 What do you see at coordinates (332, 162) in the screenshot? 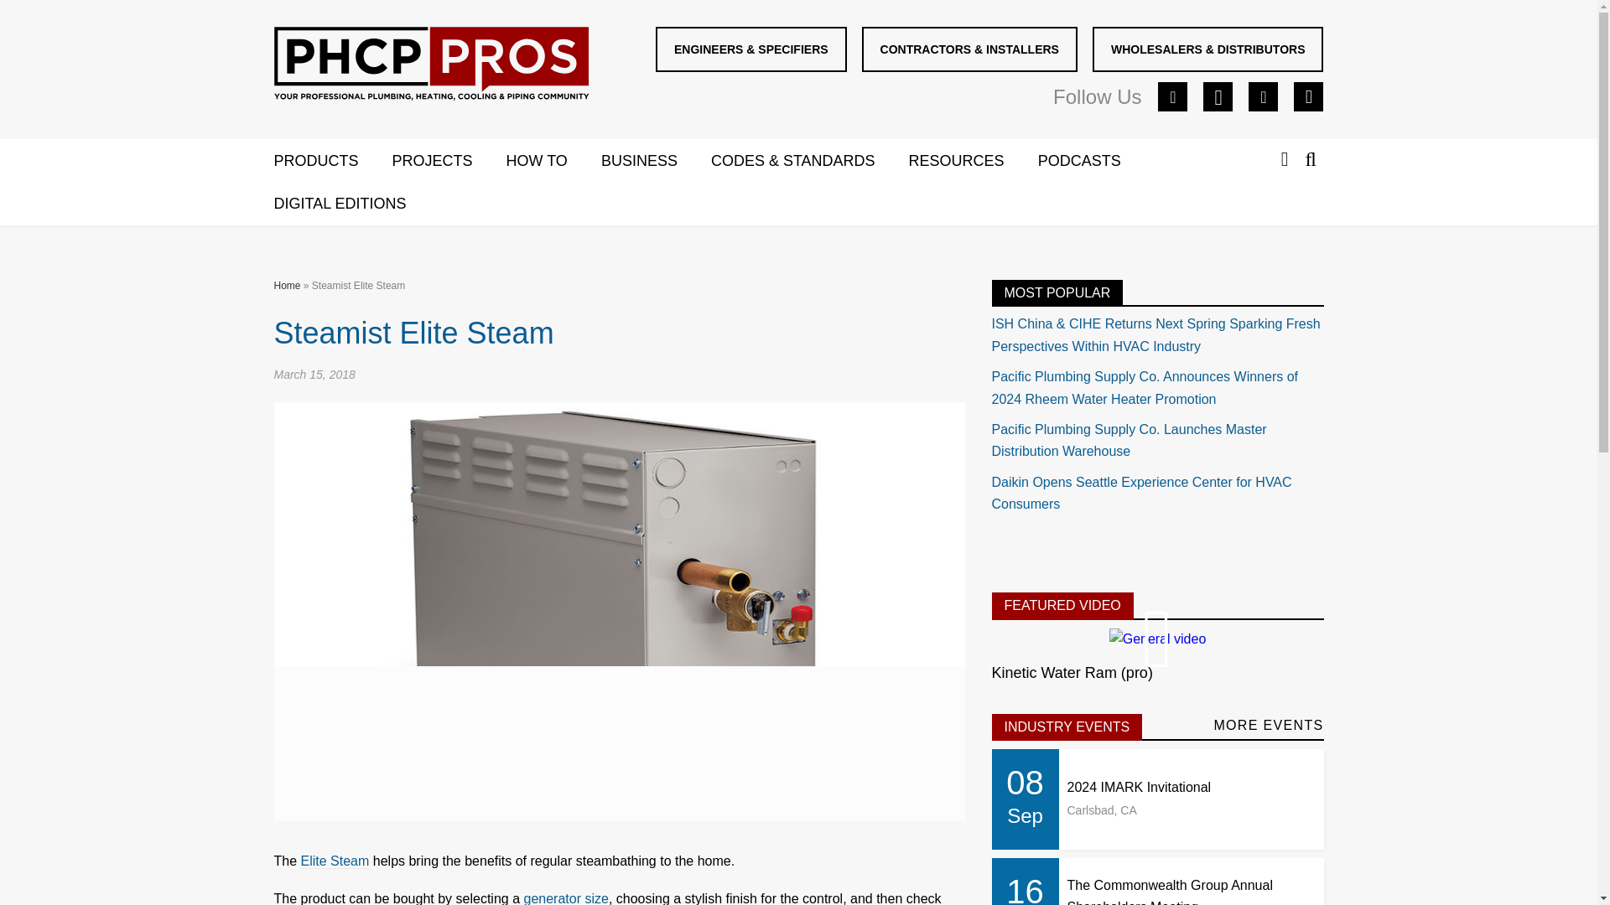
I see `PRODUCTS` at bounding box center [332, 162].